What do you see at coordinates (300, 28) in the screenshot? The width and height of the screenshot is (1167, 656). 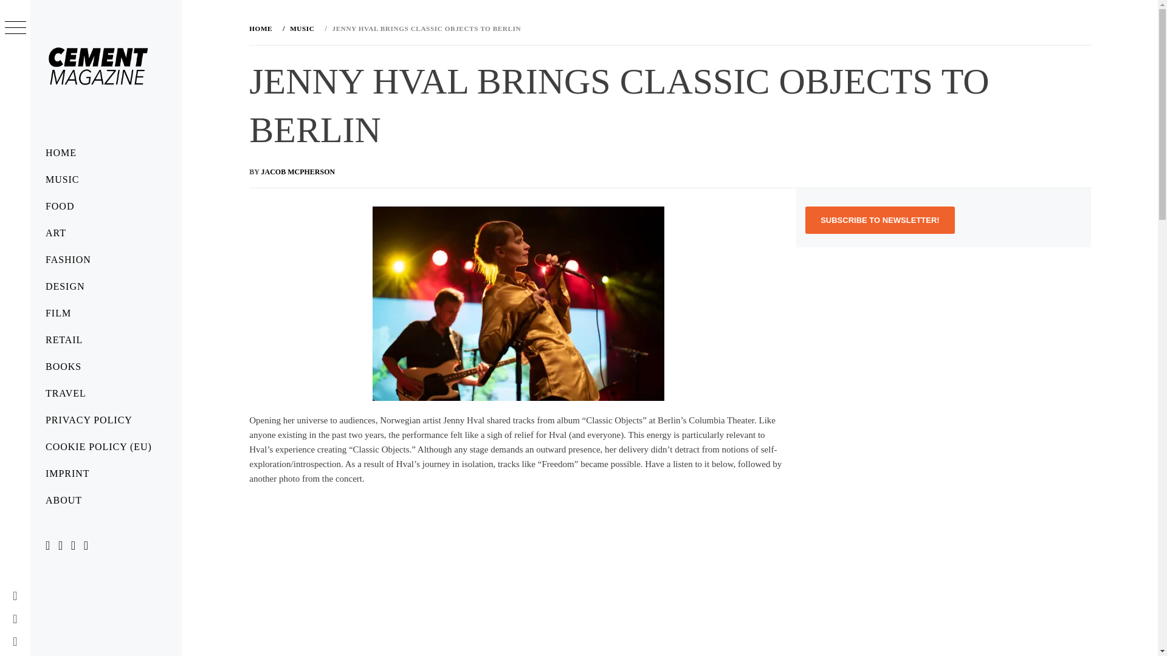 I see `MUSIC` at bounding box center [300, 28].